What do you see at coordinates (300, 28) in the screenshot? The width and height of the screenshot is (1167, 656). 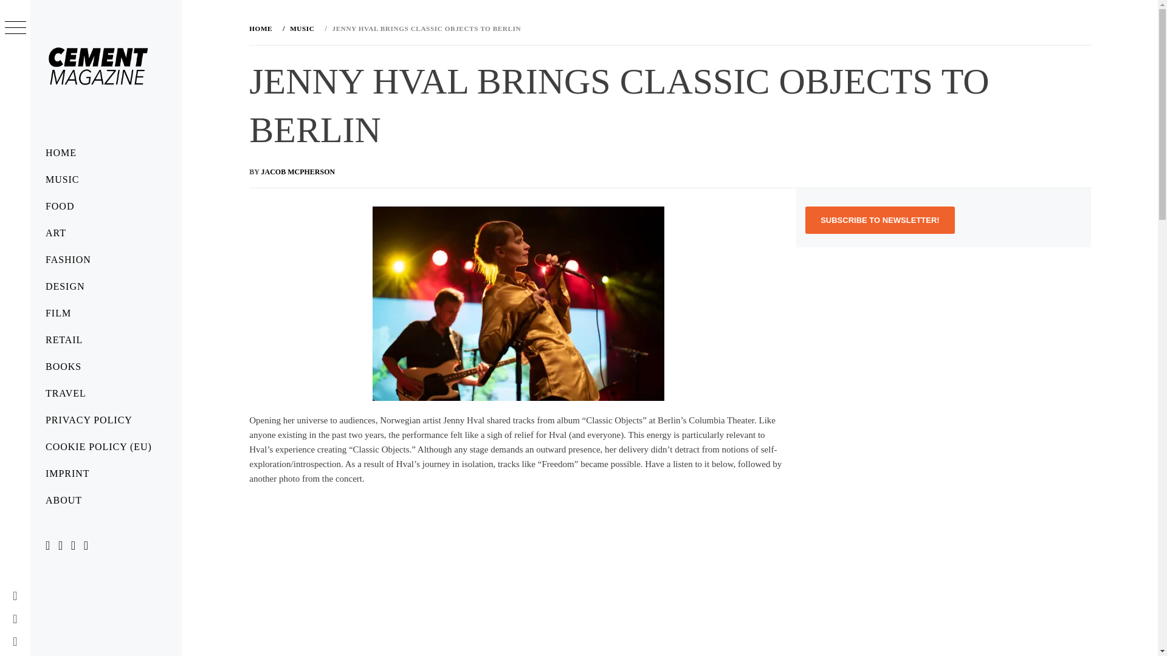 I see `MUSIC` at bounding box center [300, 28].